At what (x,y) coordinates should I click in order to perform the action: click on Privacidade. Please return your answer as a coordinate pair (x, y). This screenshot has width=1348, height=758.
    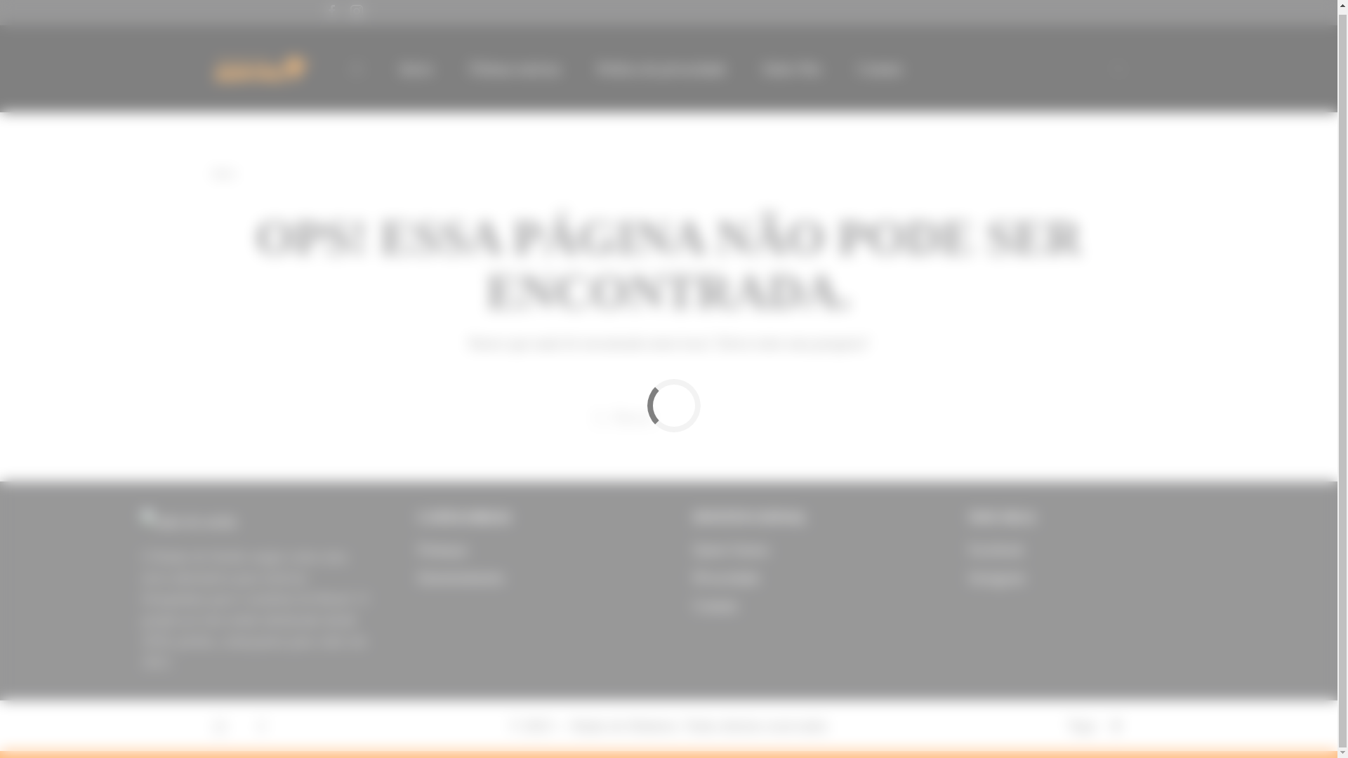
    Looking at the image, I should click on (807, 577).